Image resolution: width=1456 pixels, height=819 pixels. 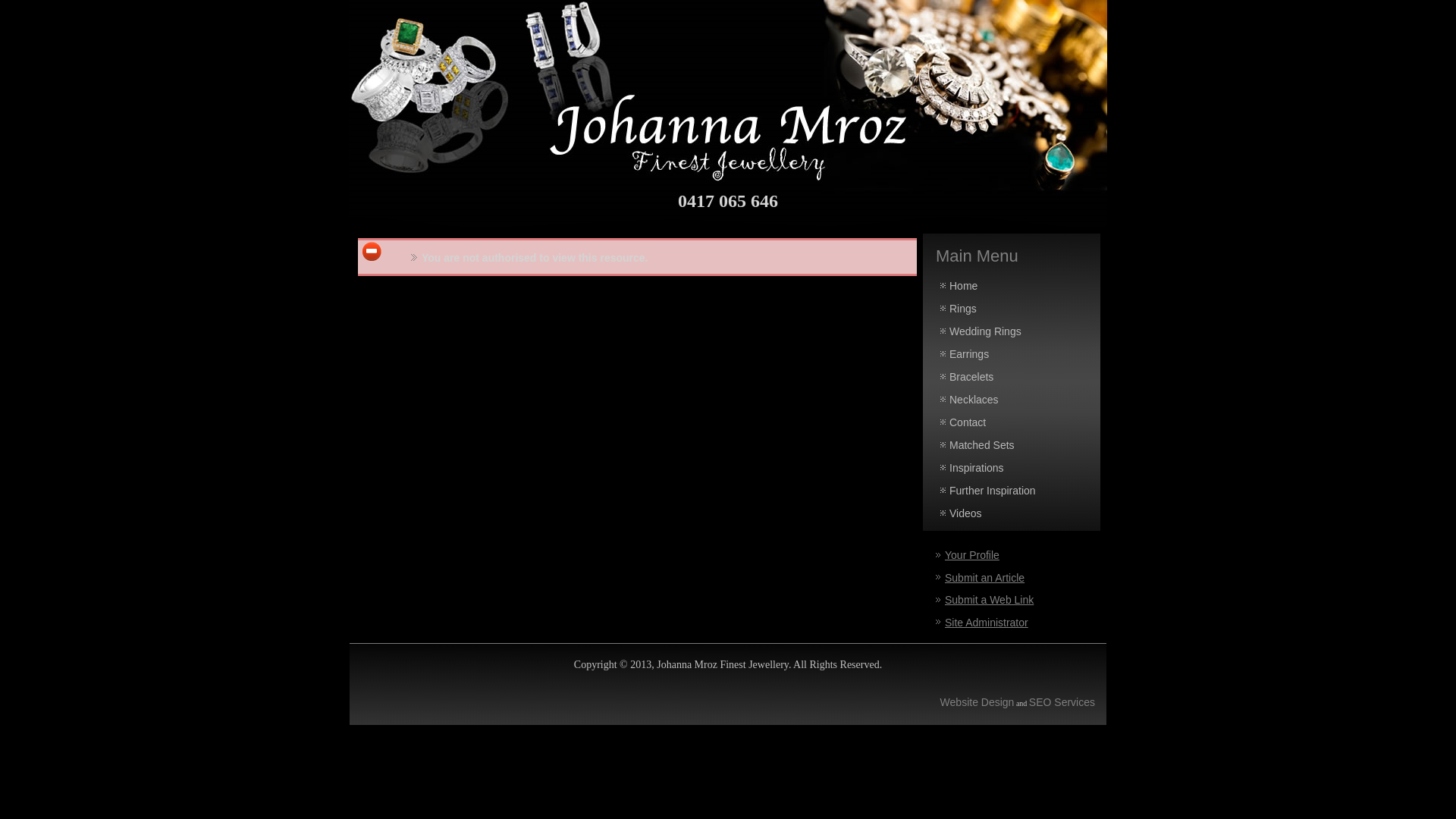 I want to click on Your Profile, so click(x=972, y=555).